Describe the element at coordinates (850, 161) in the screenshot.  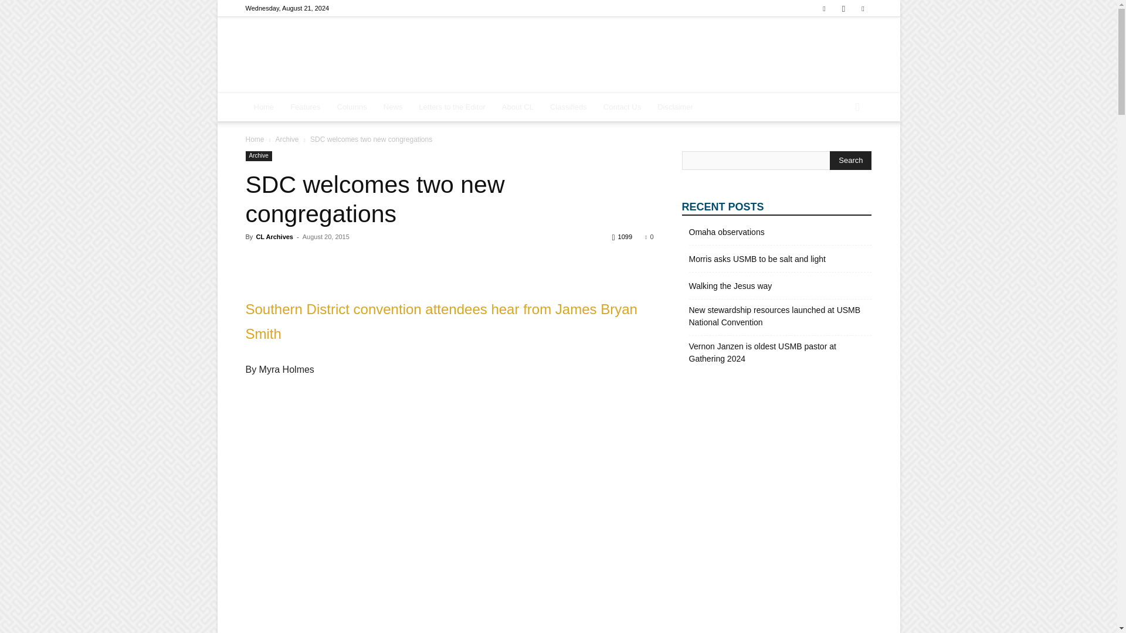
I see `Search` at that location.